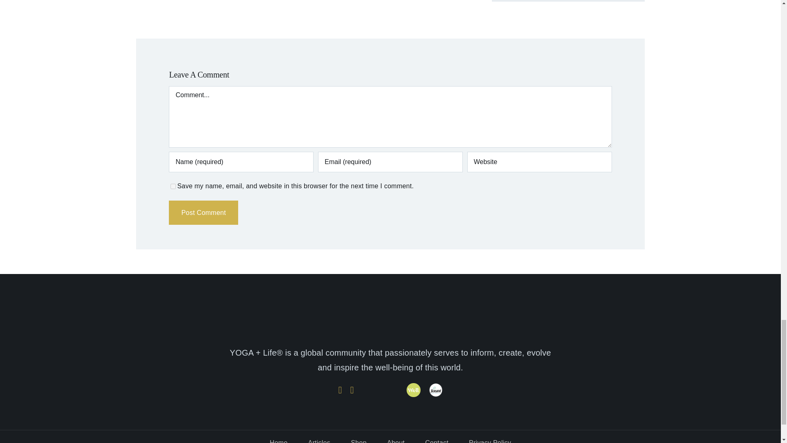 This screenshot has height=443, width=787. What do you see at coordinates (173, 186) in the screenshot?
I see `yes` at bounding box center [173, 186].